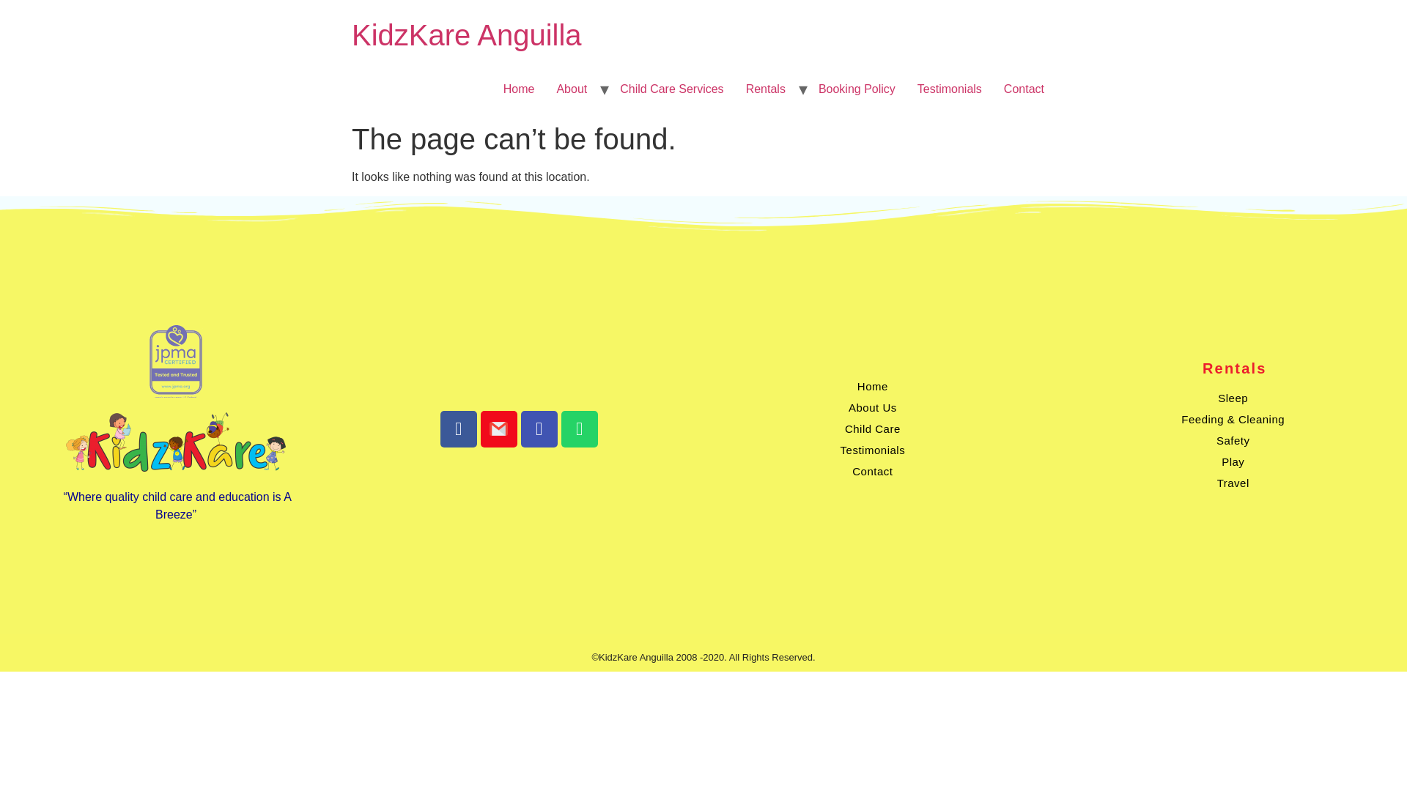 The image size is (1407, 791). I want to click on Child Care, so click(872, 429).